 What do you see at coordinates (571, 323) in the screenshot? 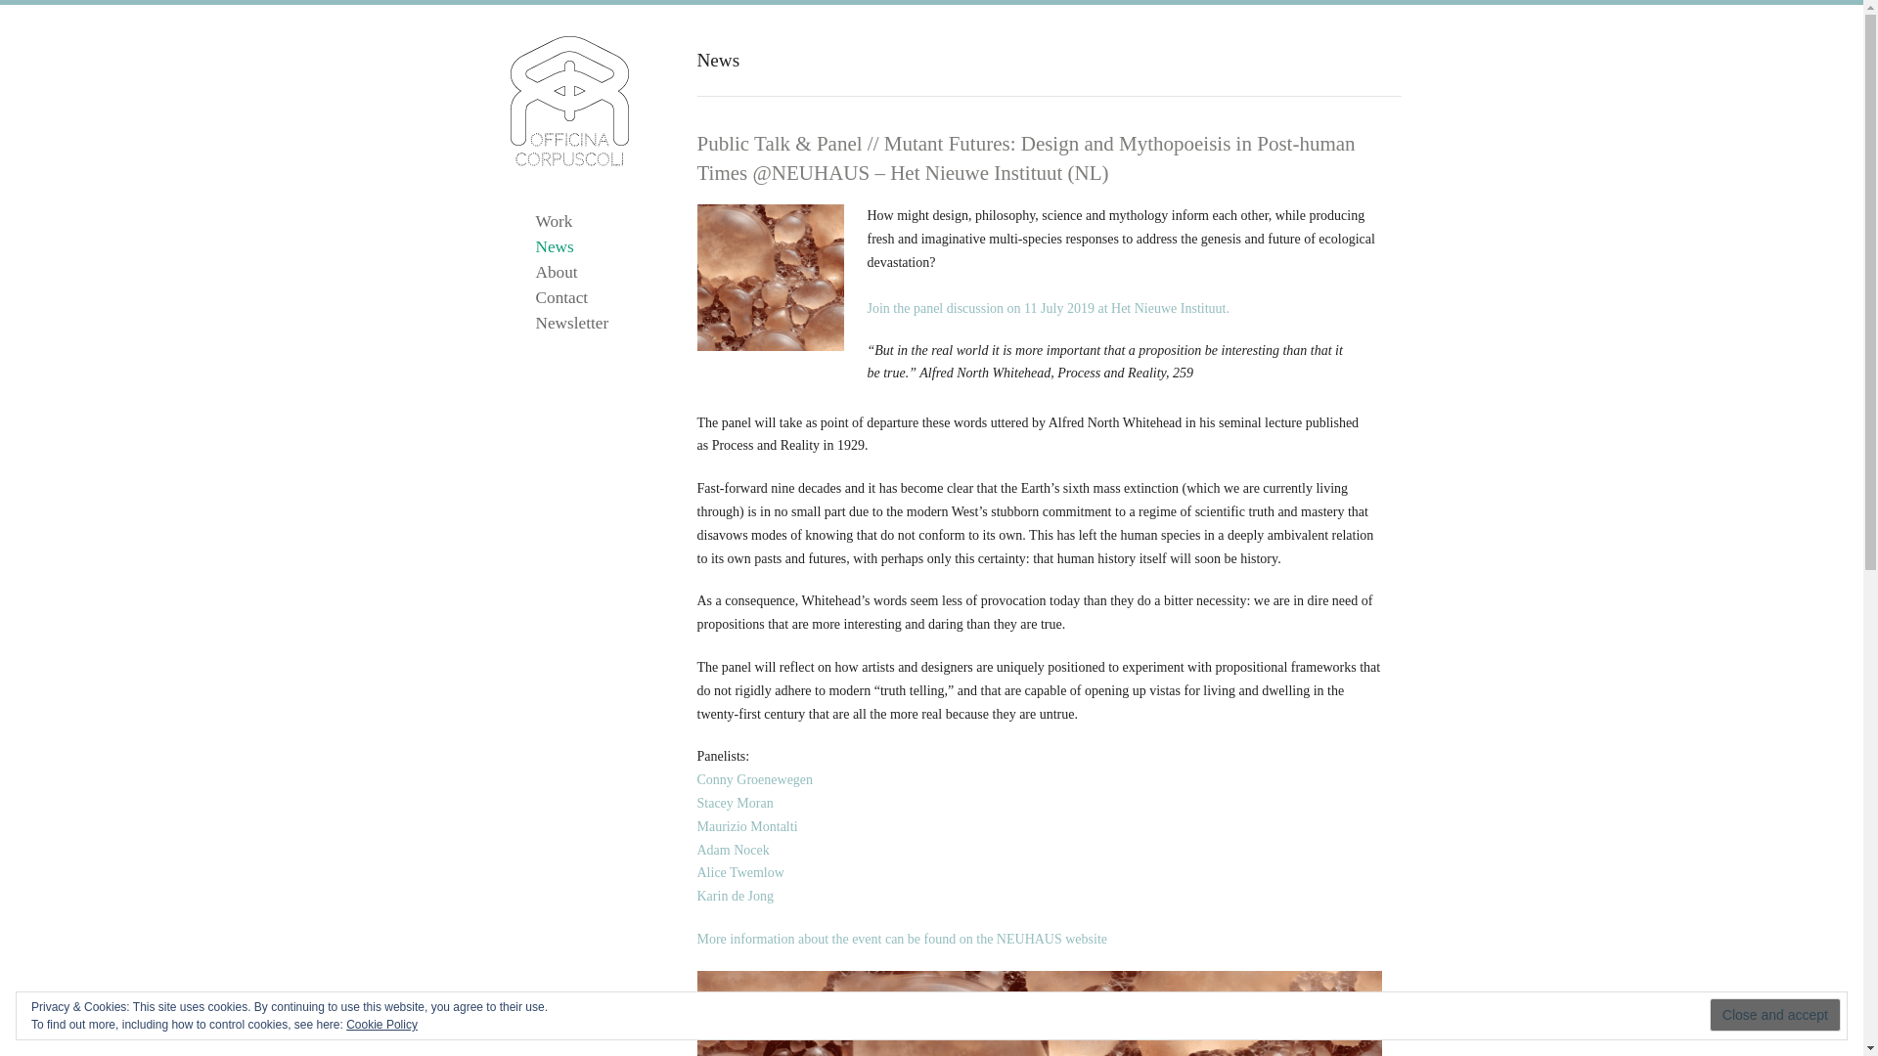
I see `Newsletter` at bounding box center [571, 323].